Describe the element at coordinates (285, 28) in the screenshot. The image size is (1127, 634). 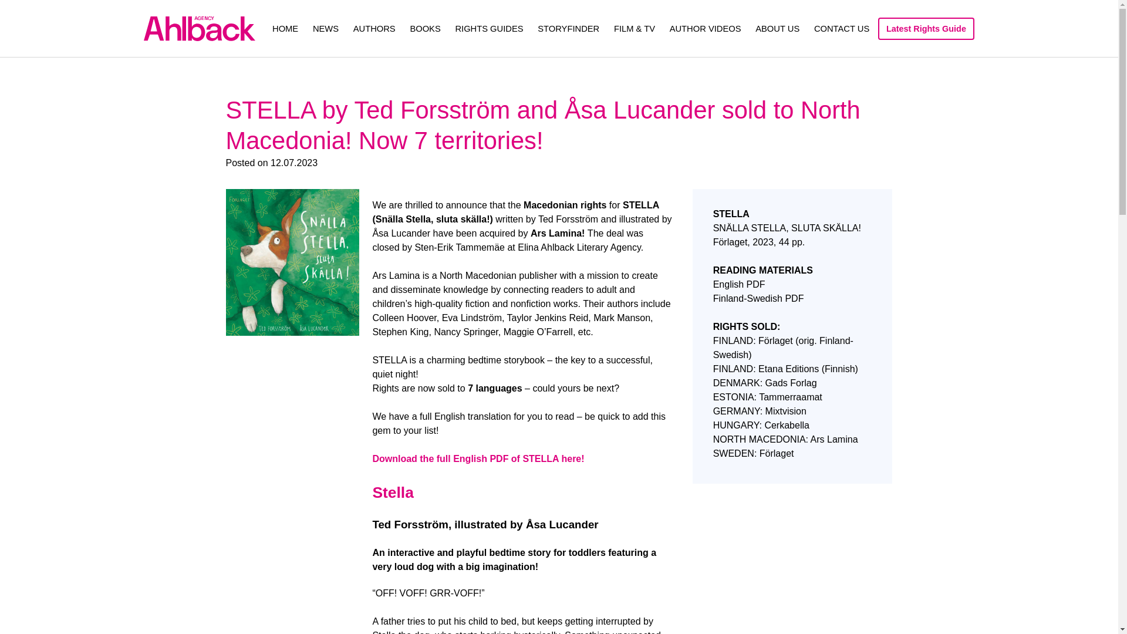
I see `HOME` at that location.